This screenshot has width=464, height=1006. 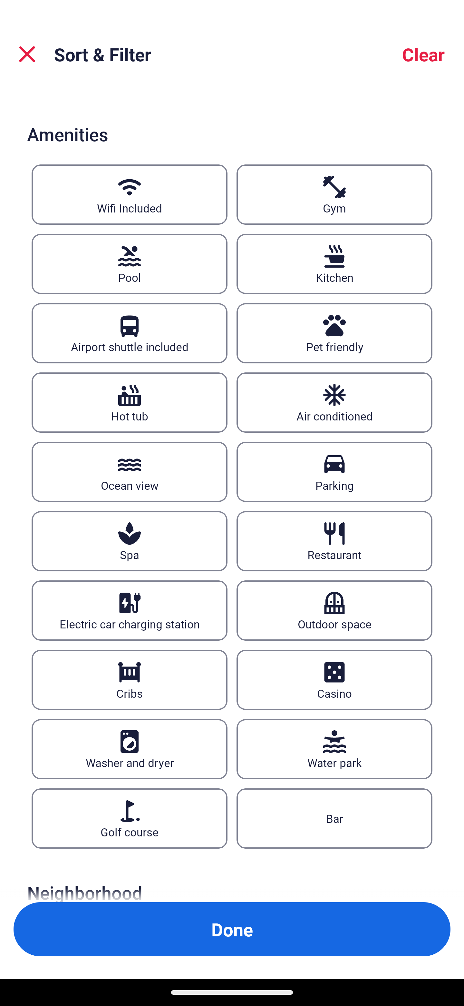 I want to click on Apply and close Sort and Filter Done, so click(x=232, y=929).